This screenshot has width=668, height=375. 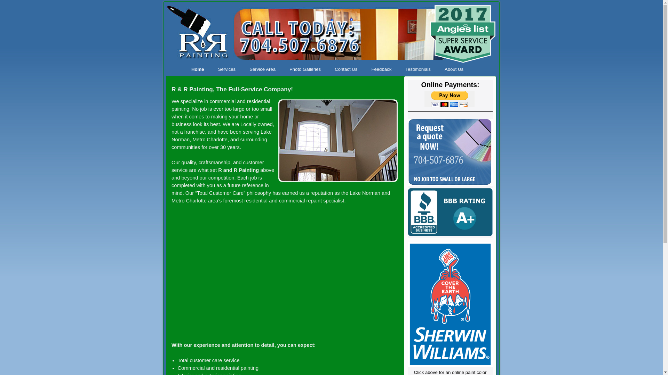 I want to click on Skip to primary content, so click(x=186, y=66).